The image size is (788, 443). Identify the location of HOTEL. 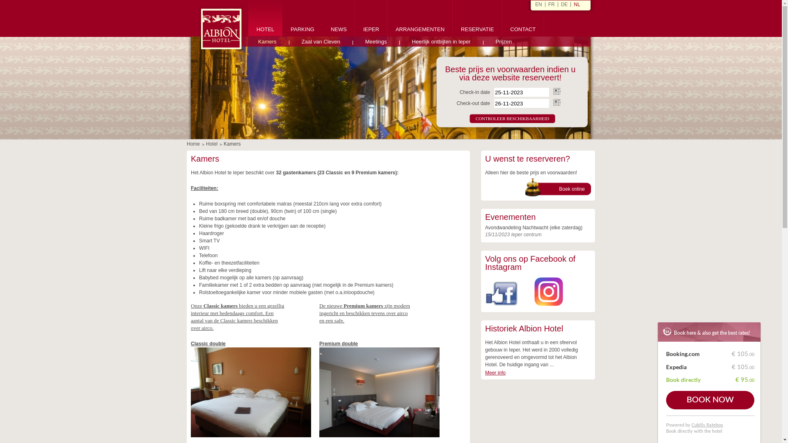
(265, 21).